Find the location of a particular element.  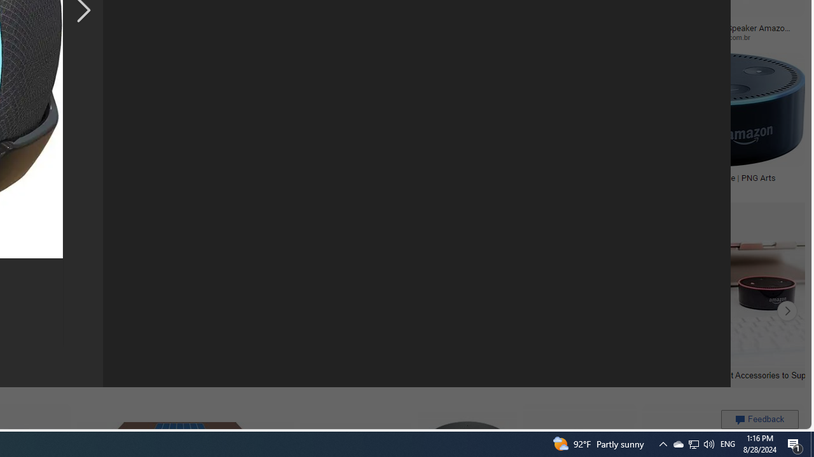

avenidatecnologica.com is located at coordinates (610, 37).